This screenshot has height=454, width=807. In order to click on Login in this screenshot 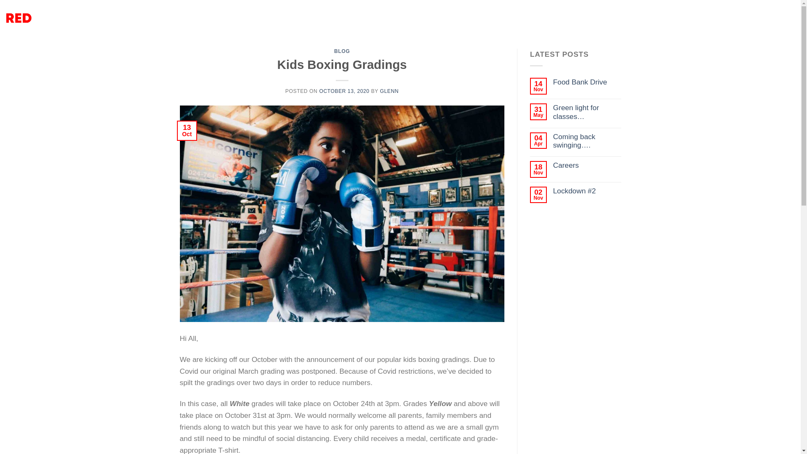, I will do `click(718, 18)`.